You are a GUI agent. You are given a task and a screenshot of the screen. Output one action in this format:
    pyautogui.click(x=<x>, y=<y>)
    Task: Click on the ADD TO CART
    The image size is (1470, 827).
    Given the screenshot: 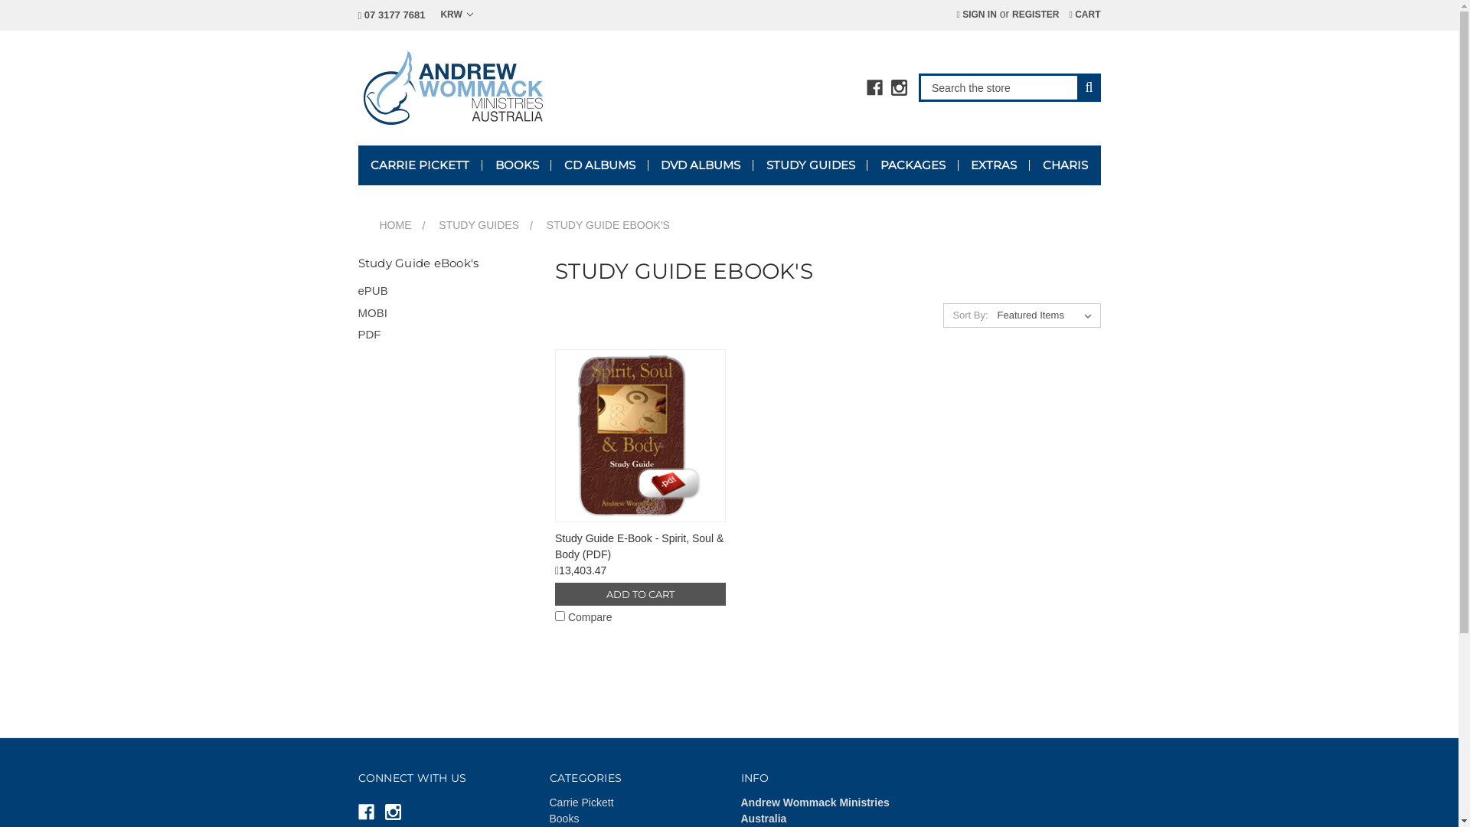 What is the action you would take?
    pyautogui.click(x=640, y=594)
    